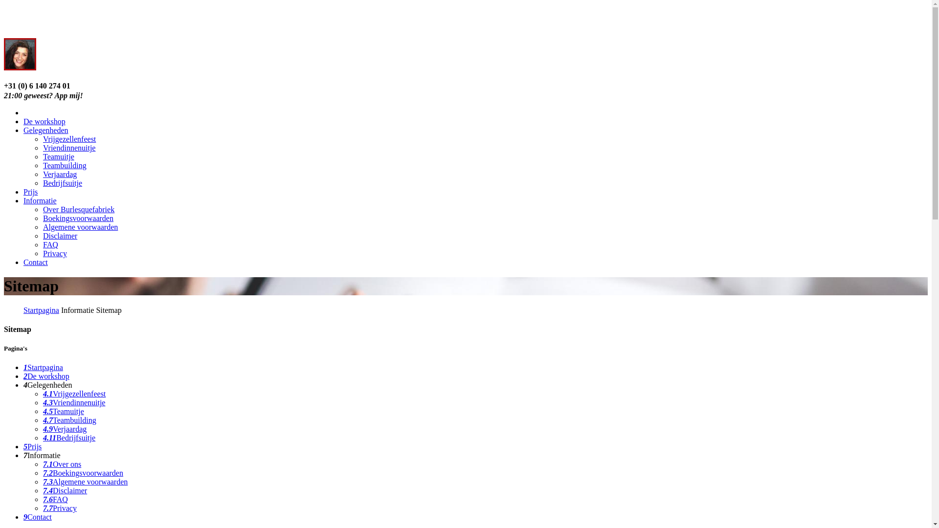 The height and width of the screenshot is (528, 939). Describe the element at coordinates (46, 376) in the screenshot. I see `2De workshop` at that location.